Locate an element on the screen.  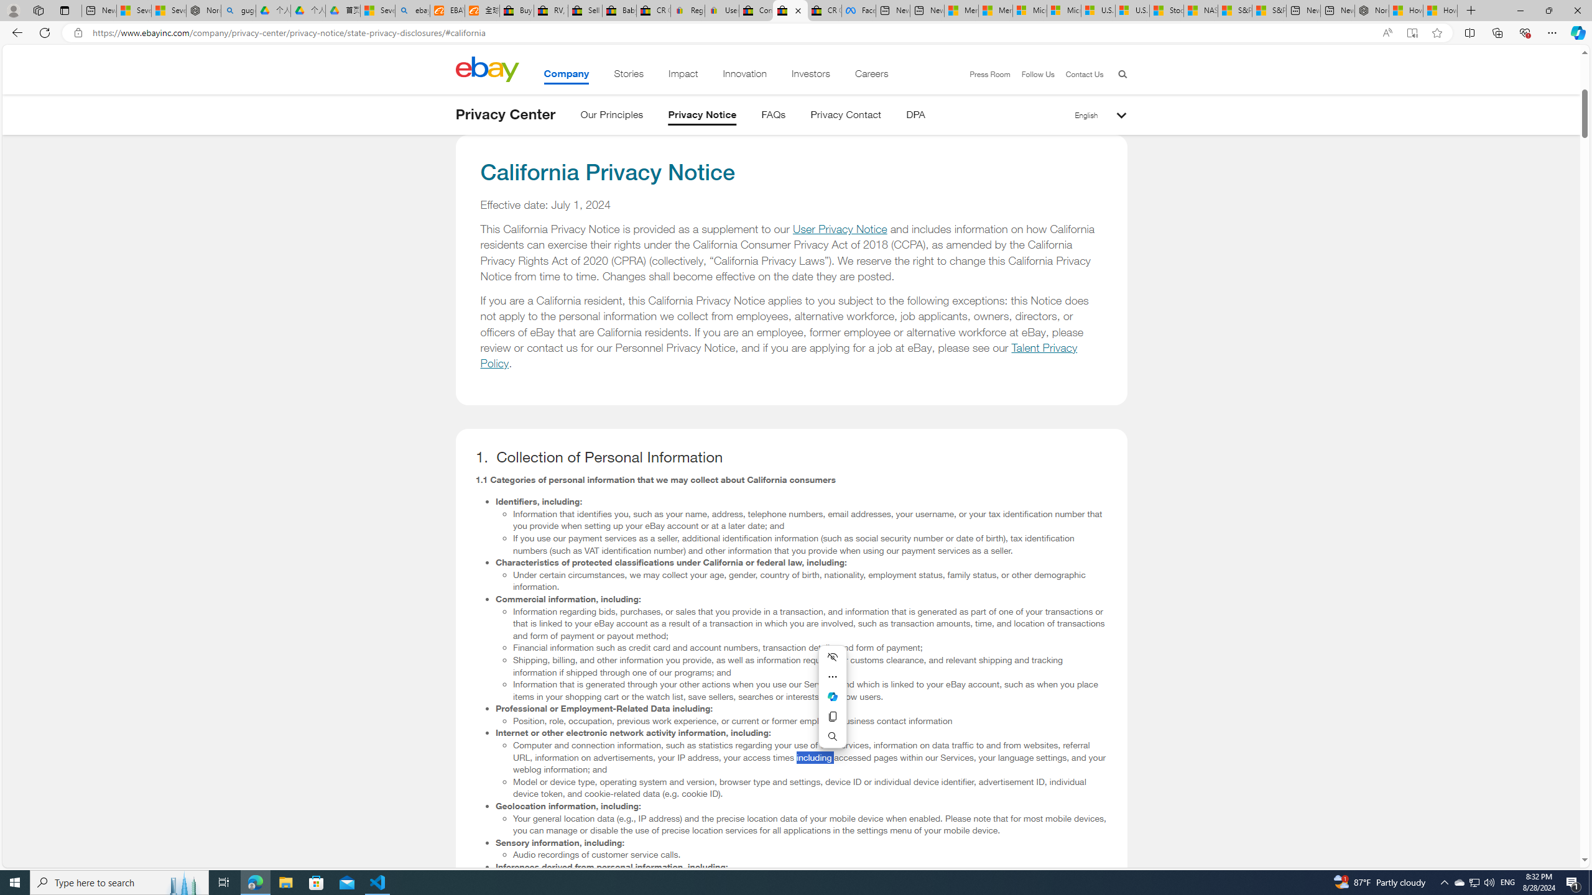
Talent Privacy Policy is located at coordinates (779, 356).